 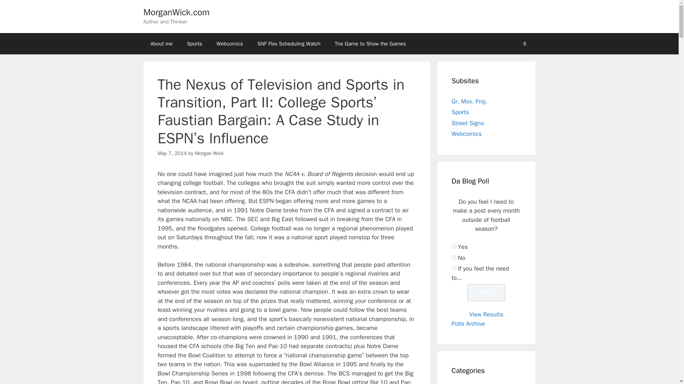 I want to click on The Game to Show the Games, so click(x=370, y=43).